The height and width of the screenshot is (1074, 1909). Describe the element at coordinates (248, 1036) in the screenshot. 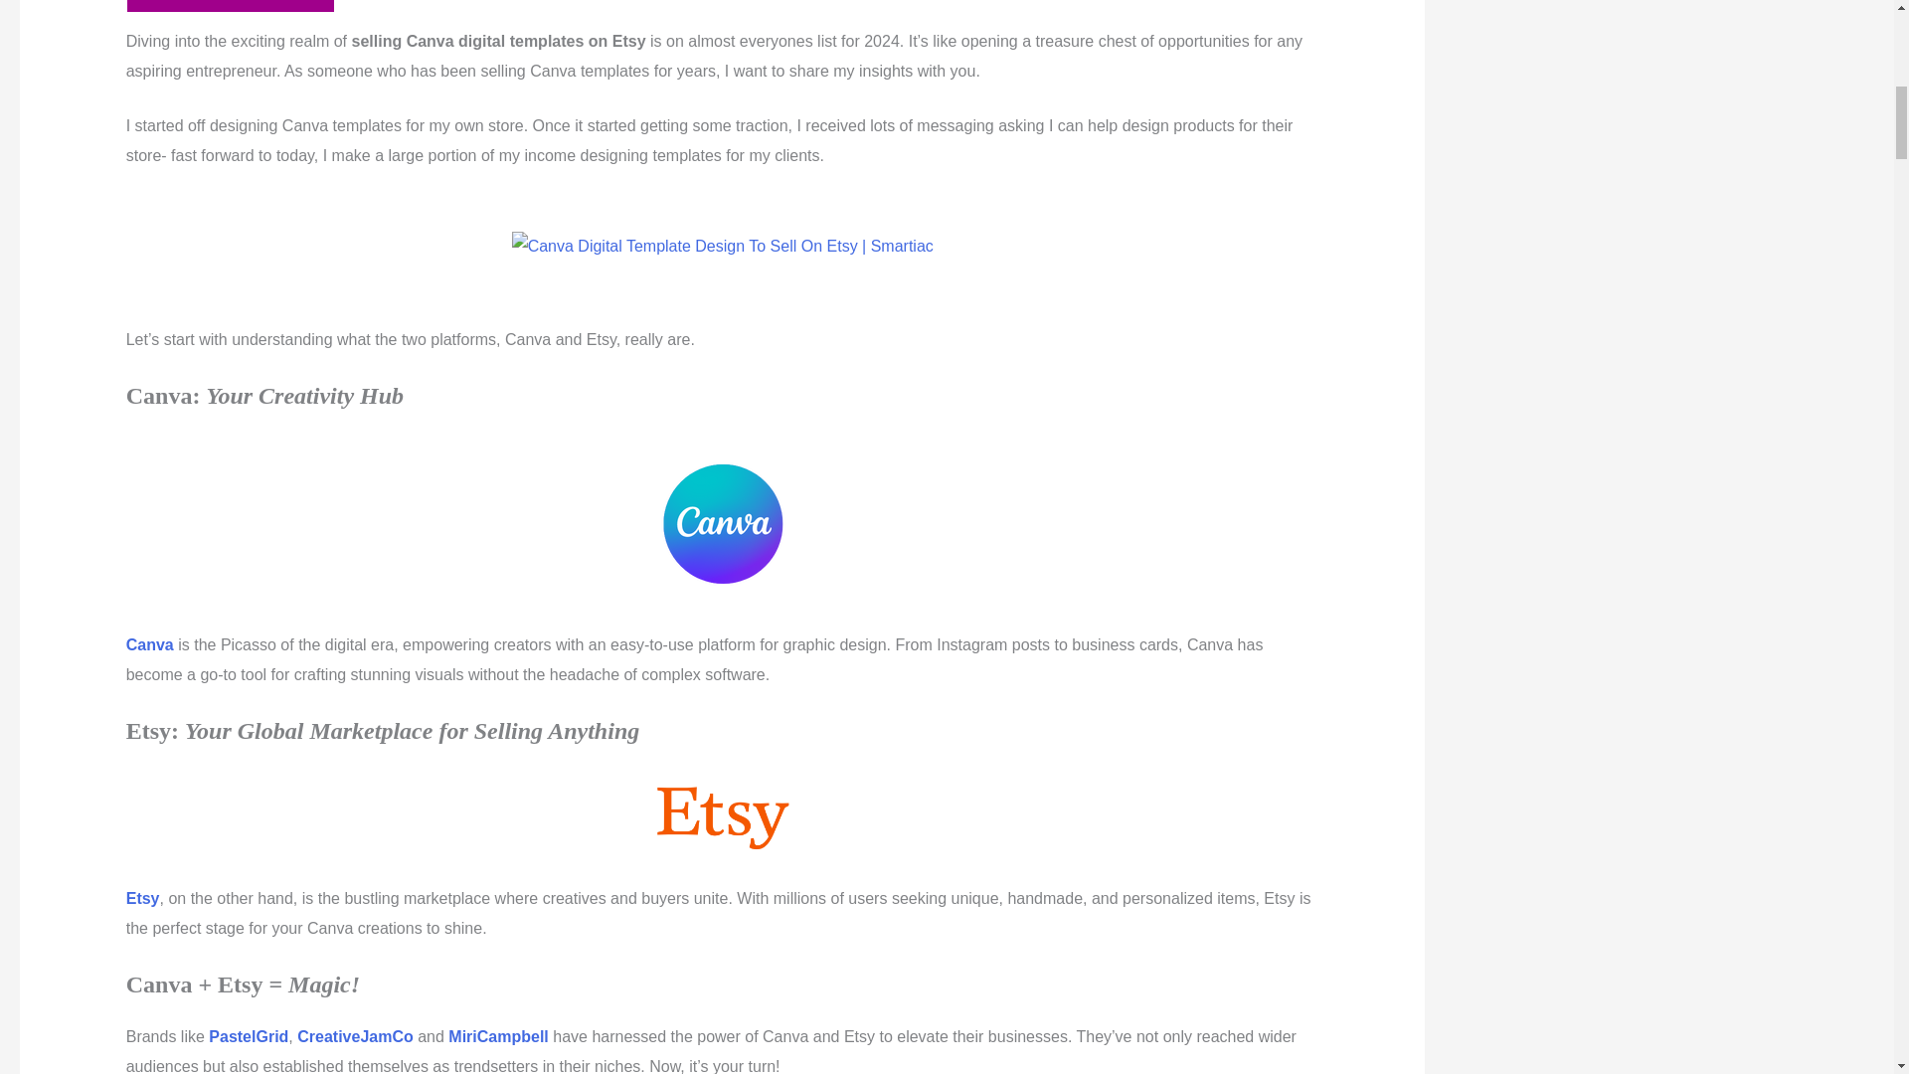

I see `PastelGrid` at that location.